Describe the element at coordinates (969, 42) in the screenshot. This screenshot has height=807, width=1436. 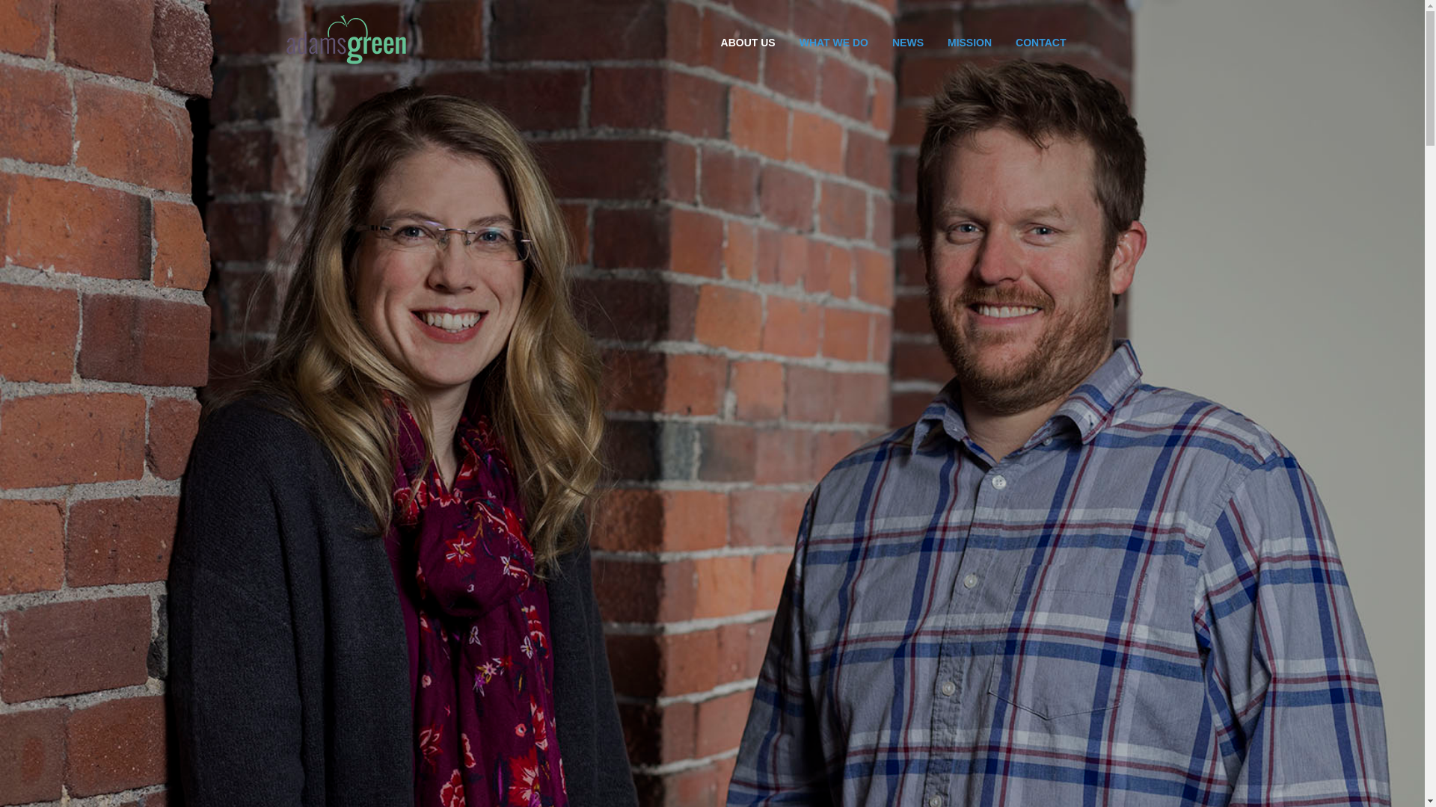
I see `MISSION` at that location.